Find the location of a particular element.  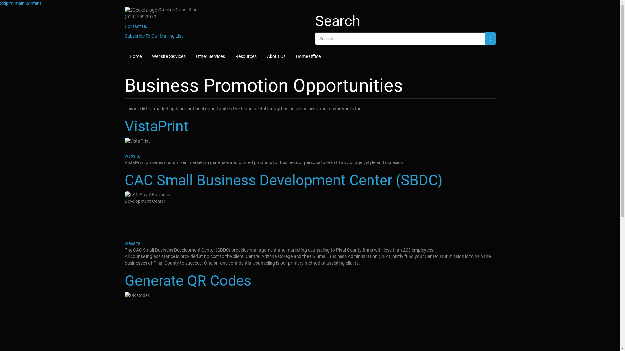

Other Services is located at coordinates (210, 56).